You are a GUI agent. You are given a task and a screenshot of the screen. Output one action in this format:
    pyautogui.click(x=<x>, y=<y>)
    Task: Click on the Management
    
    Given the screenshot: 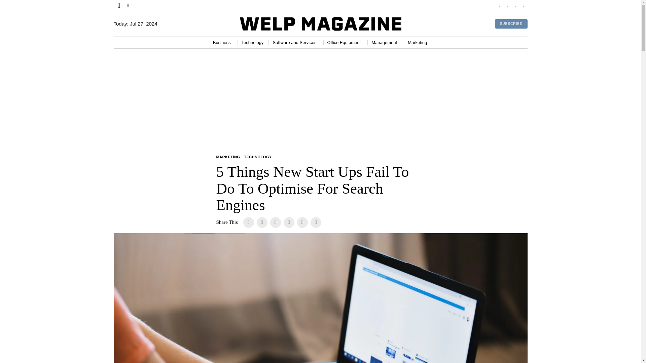 What is the action you would take?
    pyautogui.click(x=386, y=42)
    